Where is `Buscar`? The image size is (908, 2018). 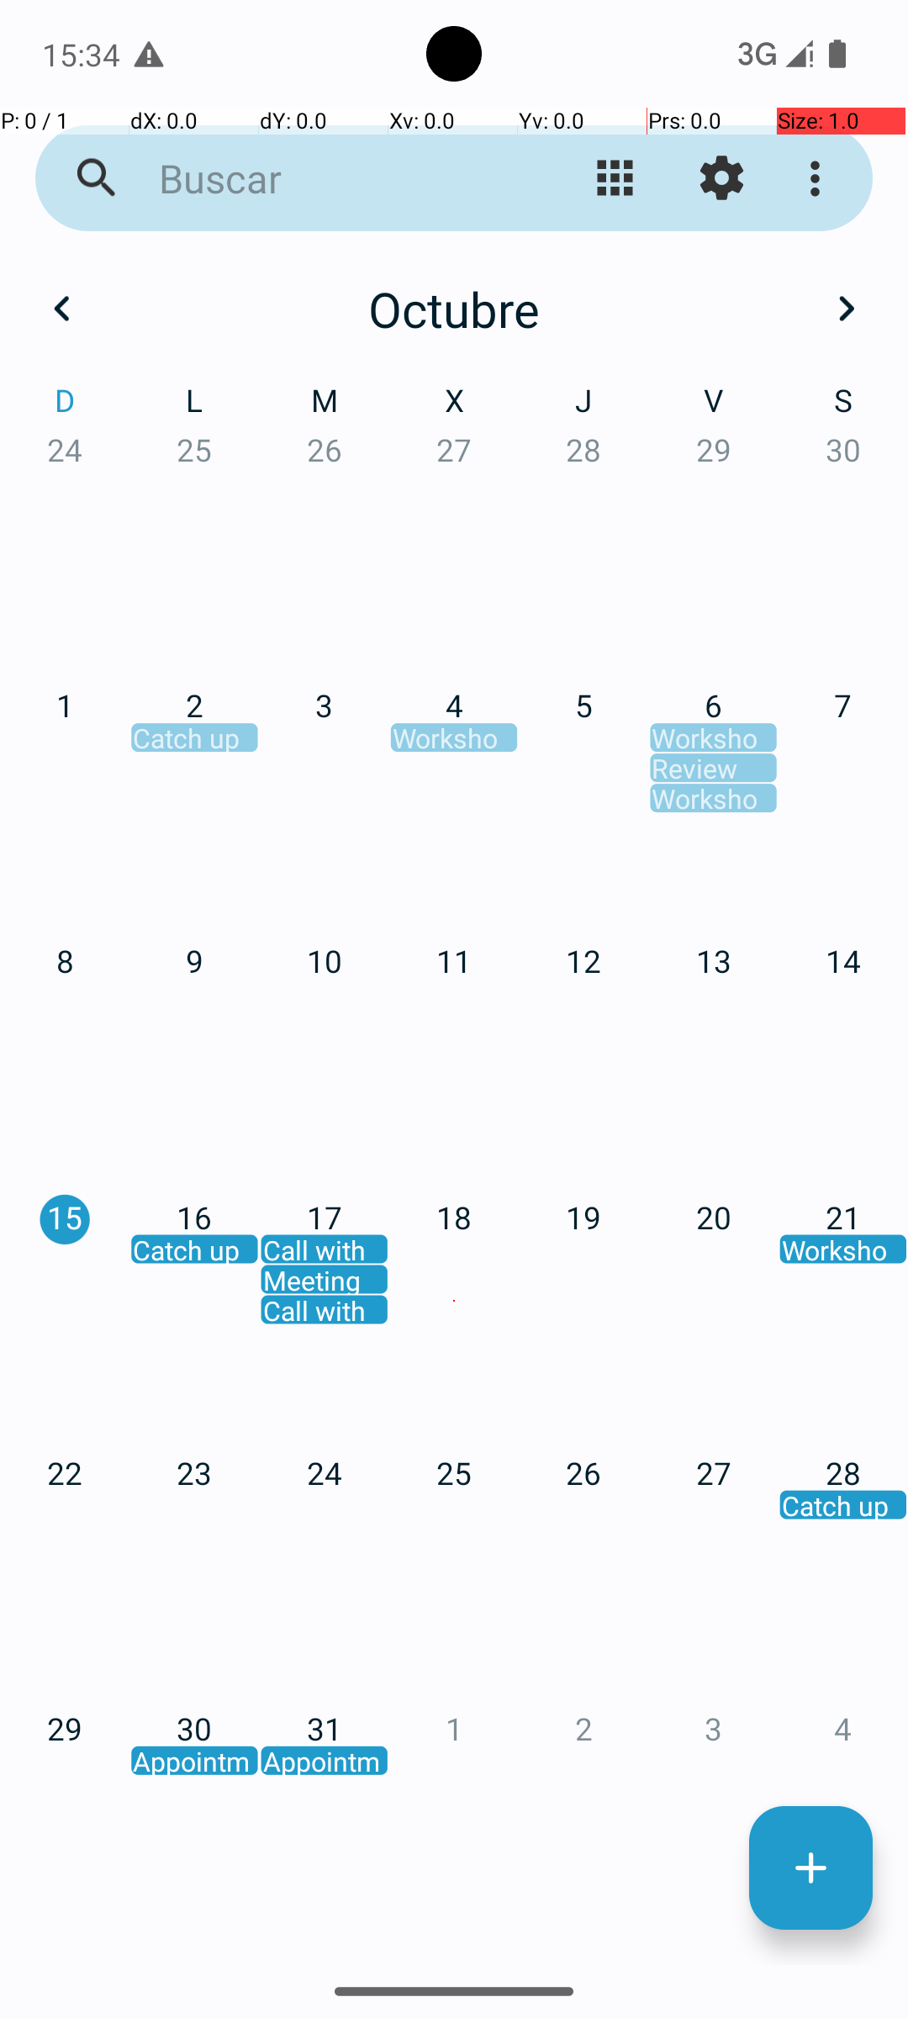 Buscar is located at coordinates (325, 178).